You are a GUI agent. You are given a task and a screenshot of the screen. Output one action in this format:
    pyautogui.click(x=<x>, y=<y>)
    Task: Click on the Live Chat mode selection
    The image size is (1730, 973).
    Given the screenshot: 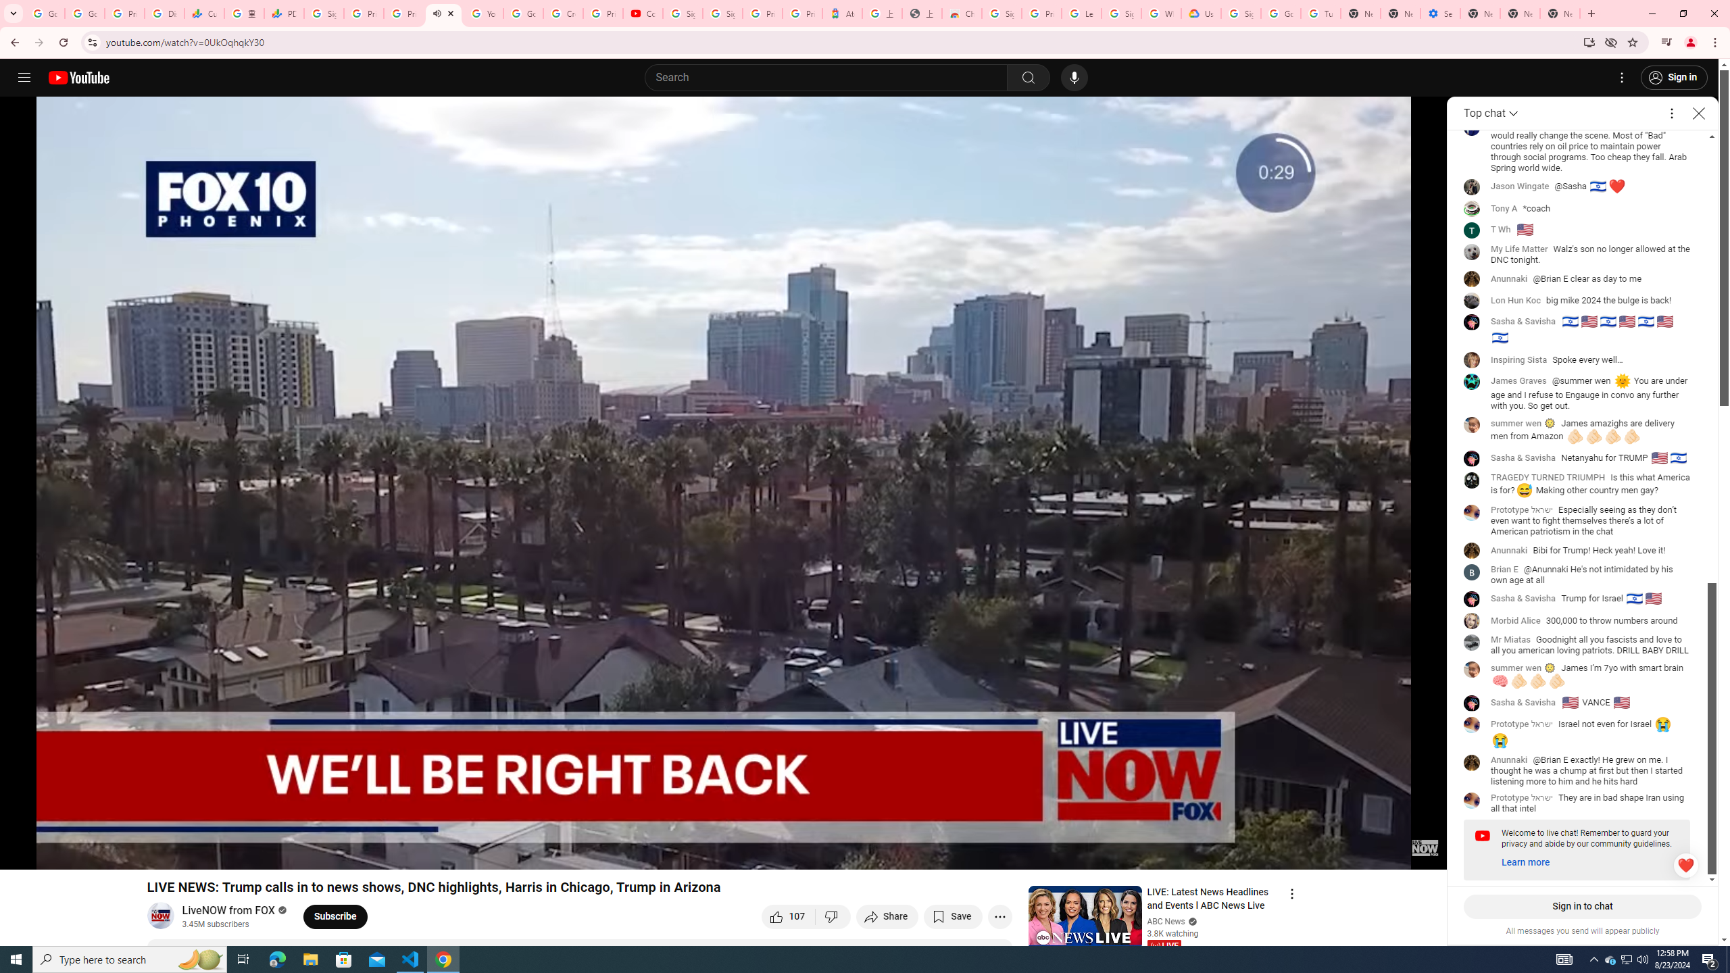 What is the action you would take?
    pyautogui.click(x=1492, y=114)
    